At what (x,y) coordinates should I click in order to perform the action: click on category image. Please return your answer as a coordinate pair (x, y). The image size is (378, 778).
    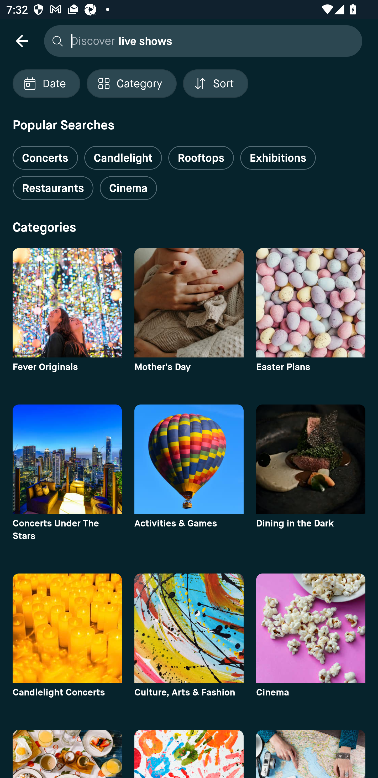
    Looking at the image, I should click on (189, 628).